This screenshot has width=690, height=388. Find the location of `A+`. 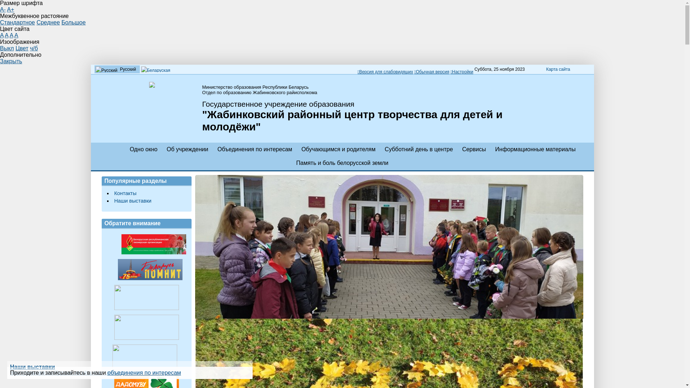

A+ is located at coordinates (11, 9).